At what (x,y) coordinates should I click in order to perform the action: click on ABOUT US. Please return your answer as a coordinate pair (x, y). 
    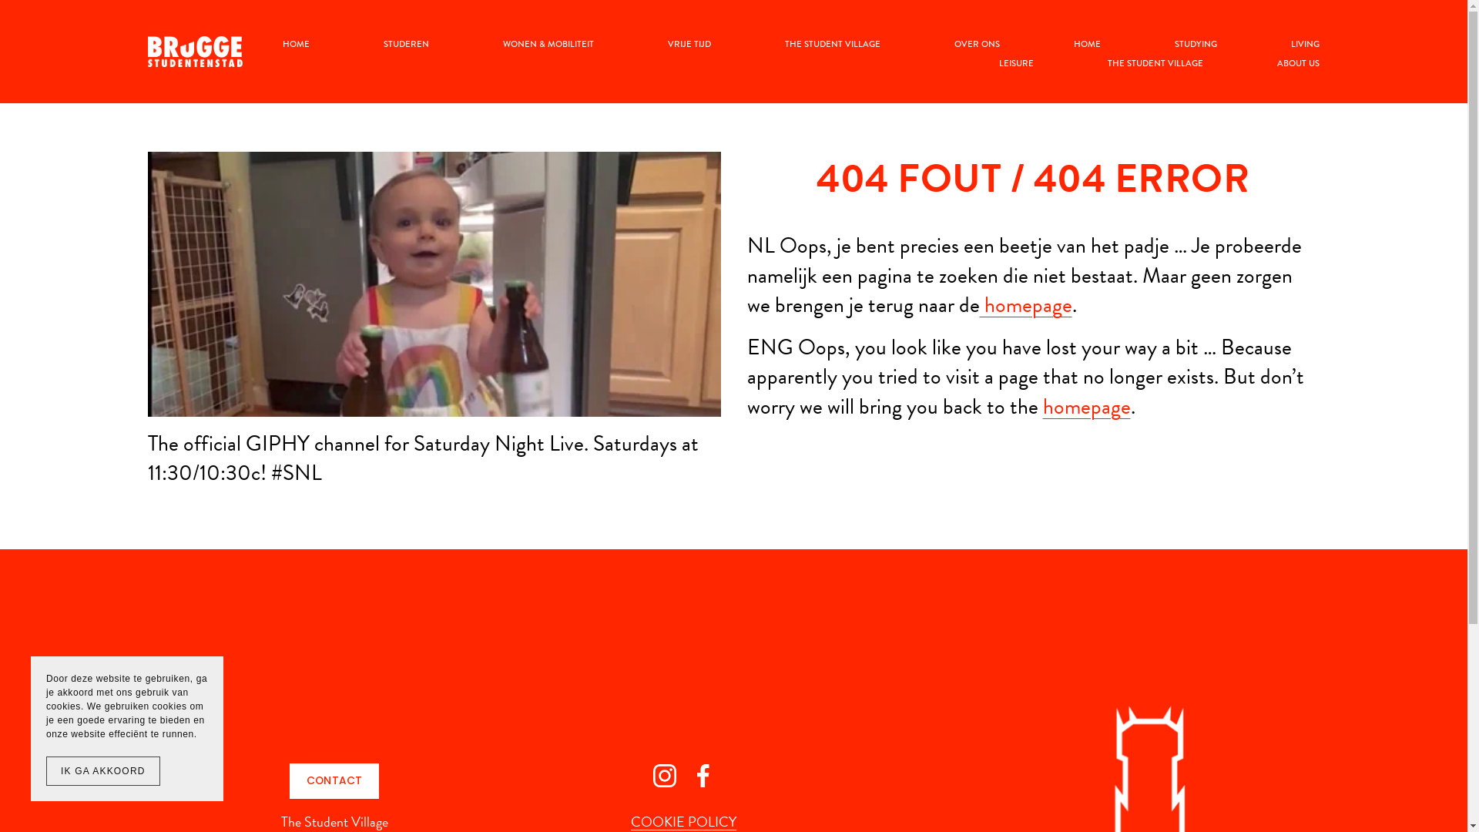
    Looking at the image, I should click on (1299, 63).